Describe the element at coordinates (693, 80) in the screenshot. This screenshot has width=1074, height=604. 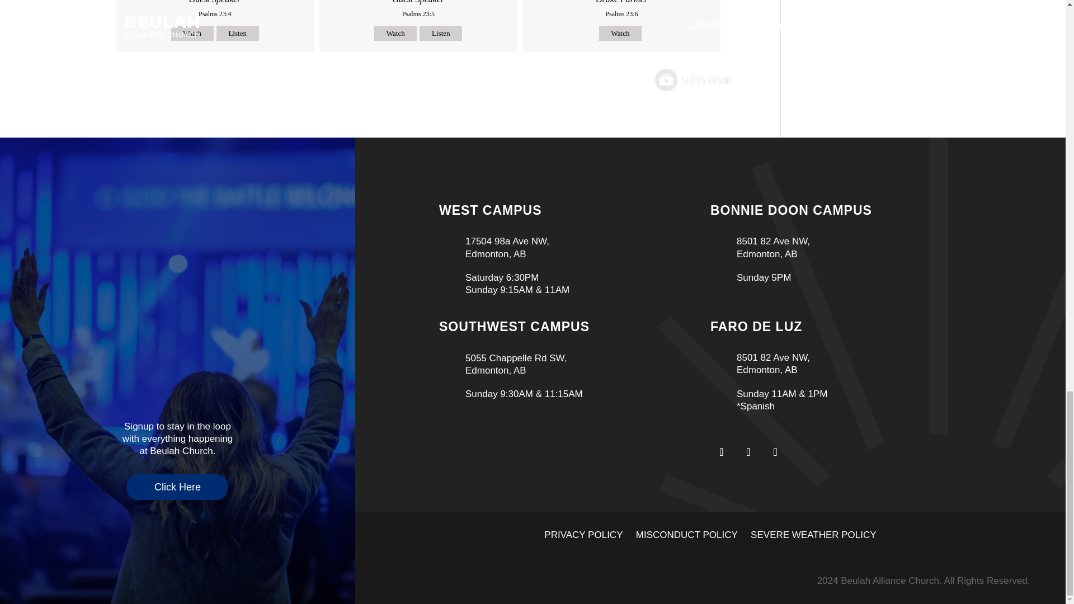
I see `Powered by Series Engine` at that location.